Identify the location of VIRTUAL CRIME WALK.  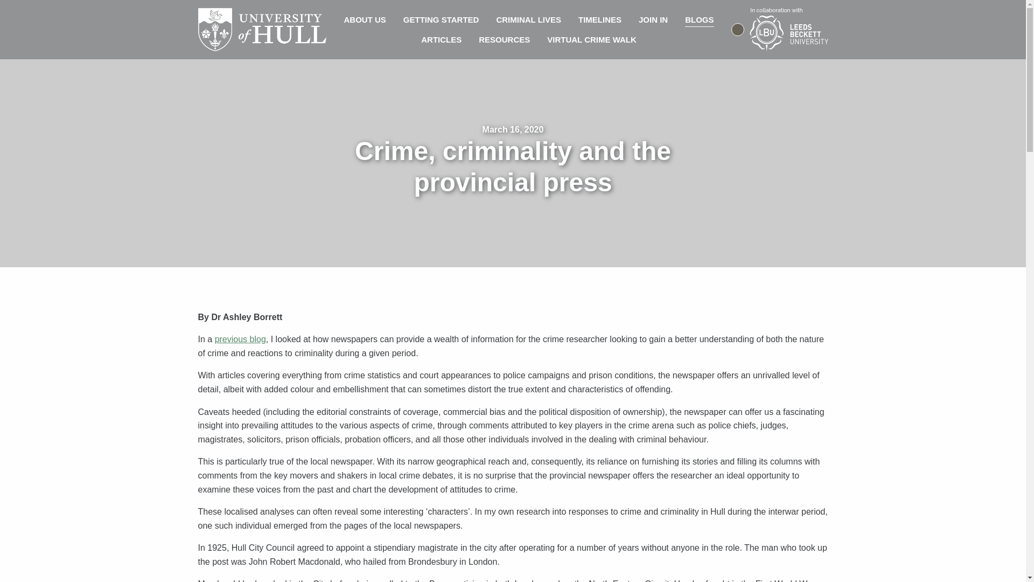
(592, 39).